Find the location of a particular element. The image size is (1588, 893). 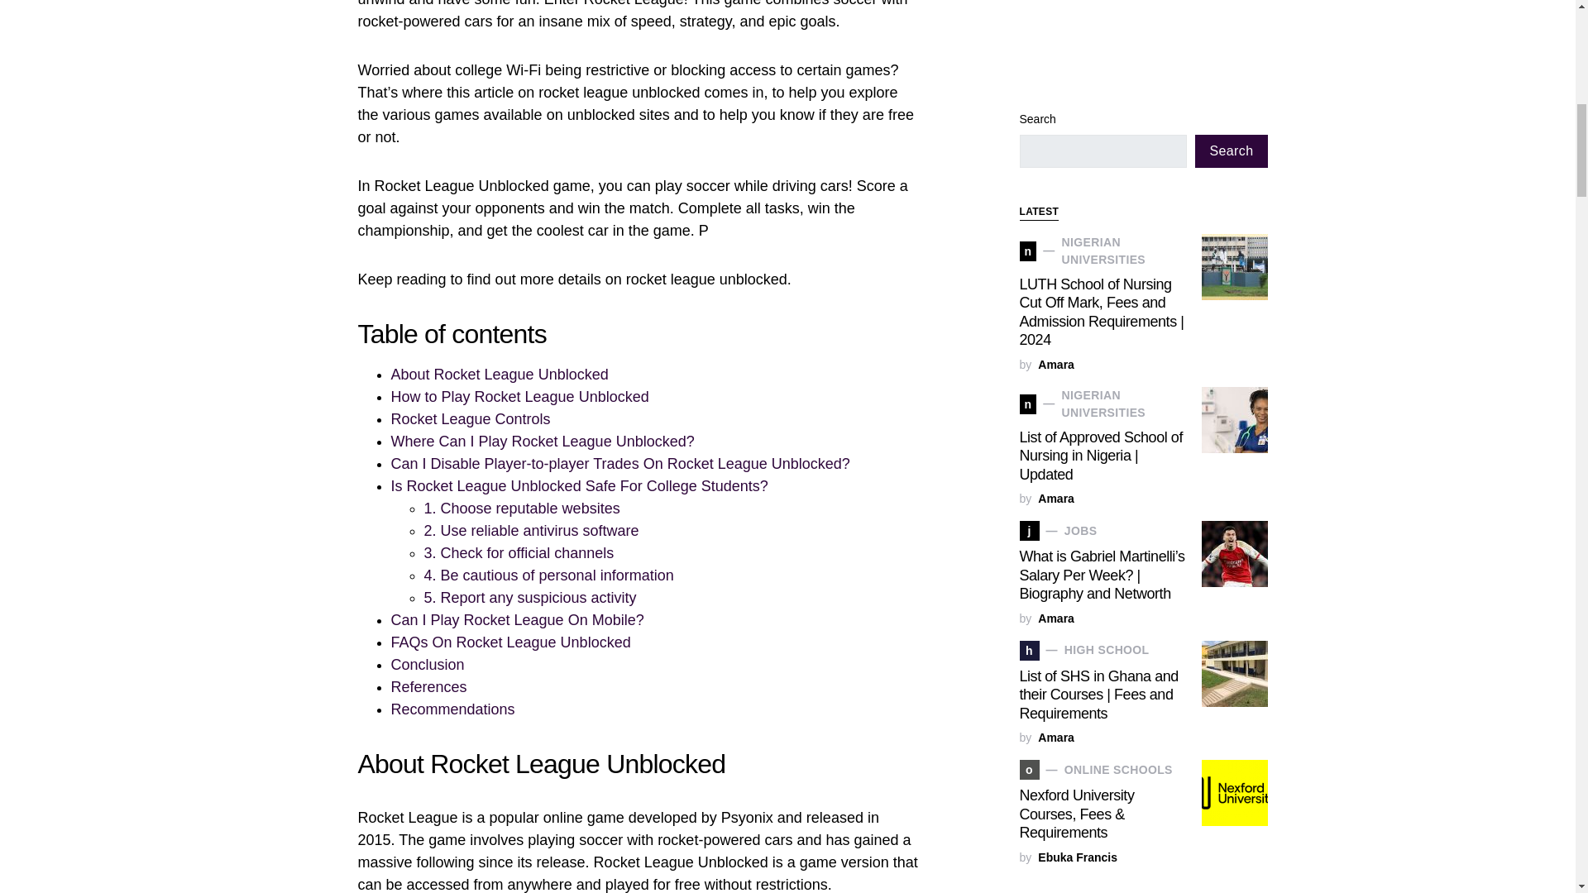

Conclusion is located at coordinates (427, 665).